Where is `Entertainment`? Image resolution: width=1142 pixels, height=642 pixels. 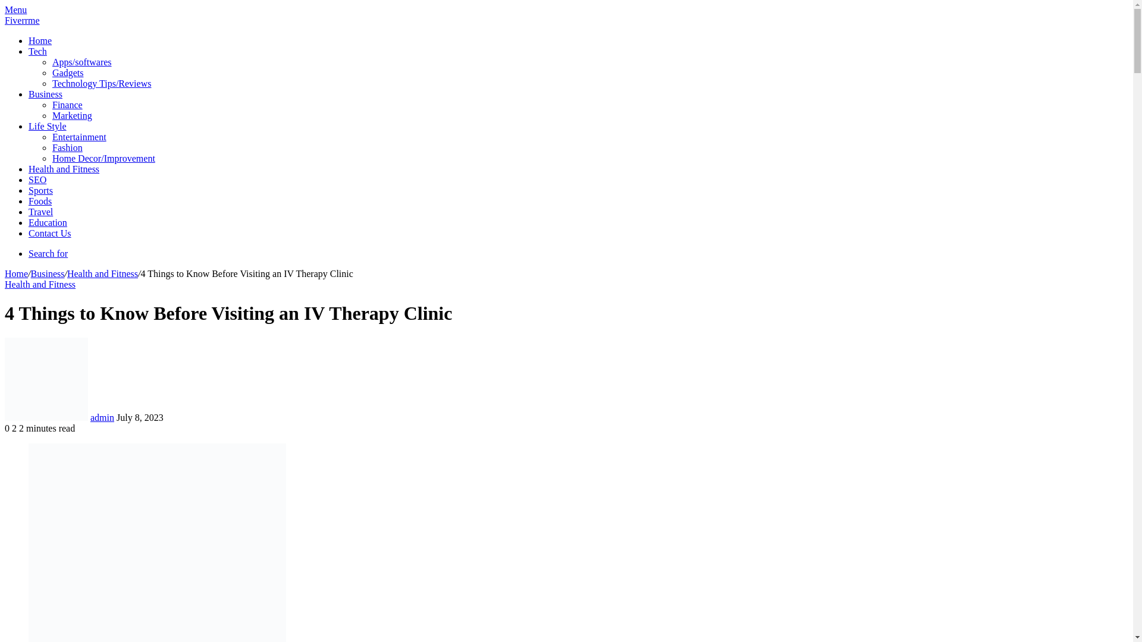 Entertainment is located at coordinates (79, 137).